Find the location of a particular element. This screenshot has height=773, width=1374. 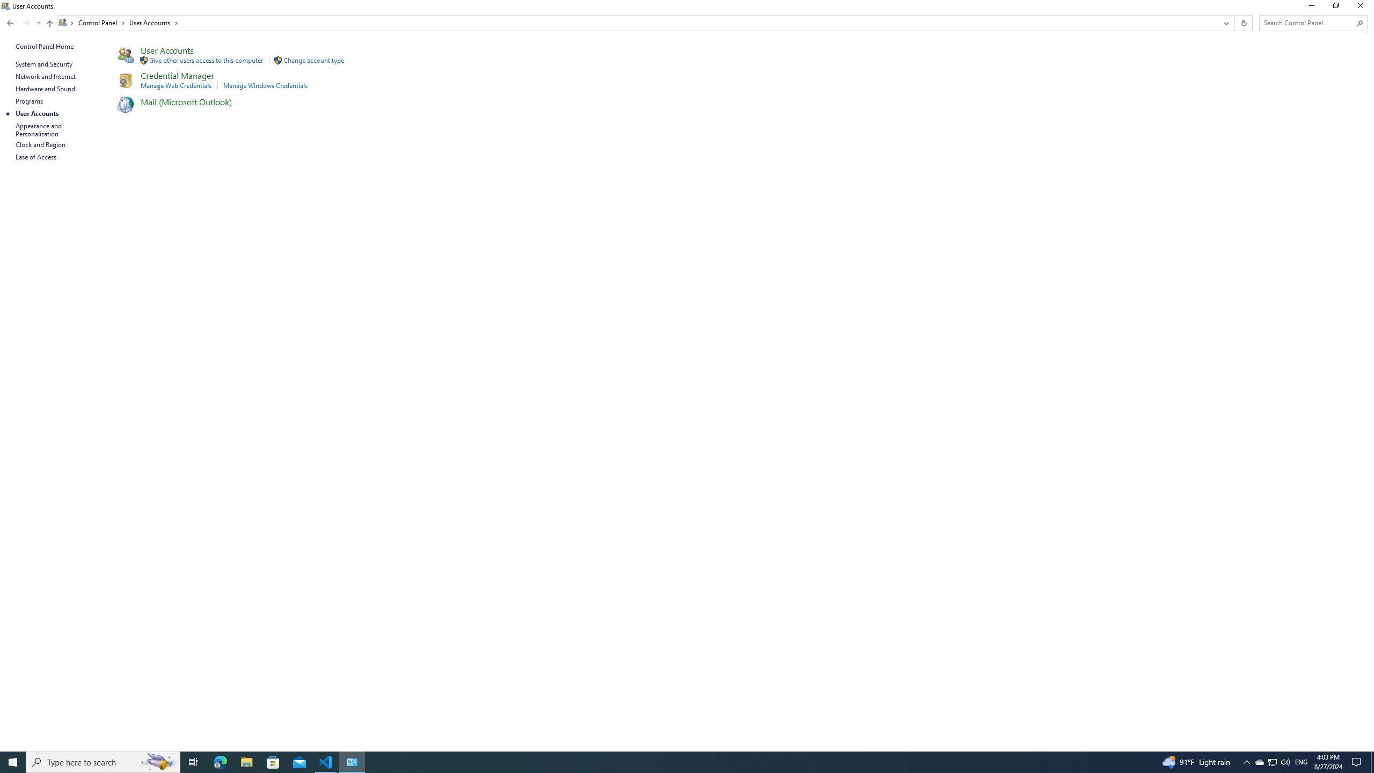

Icon is located at coordinates (125, 104).